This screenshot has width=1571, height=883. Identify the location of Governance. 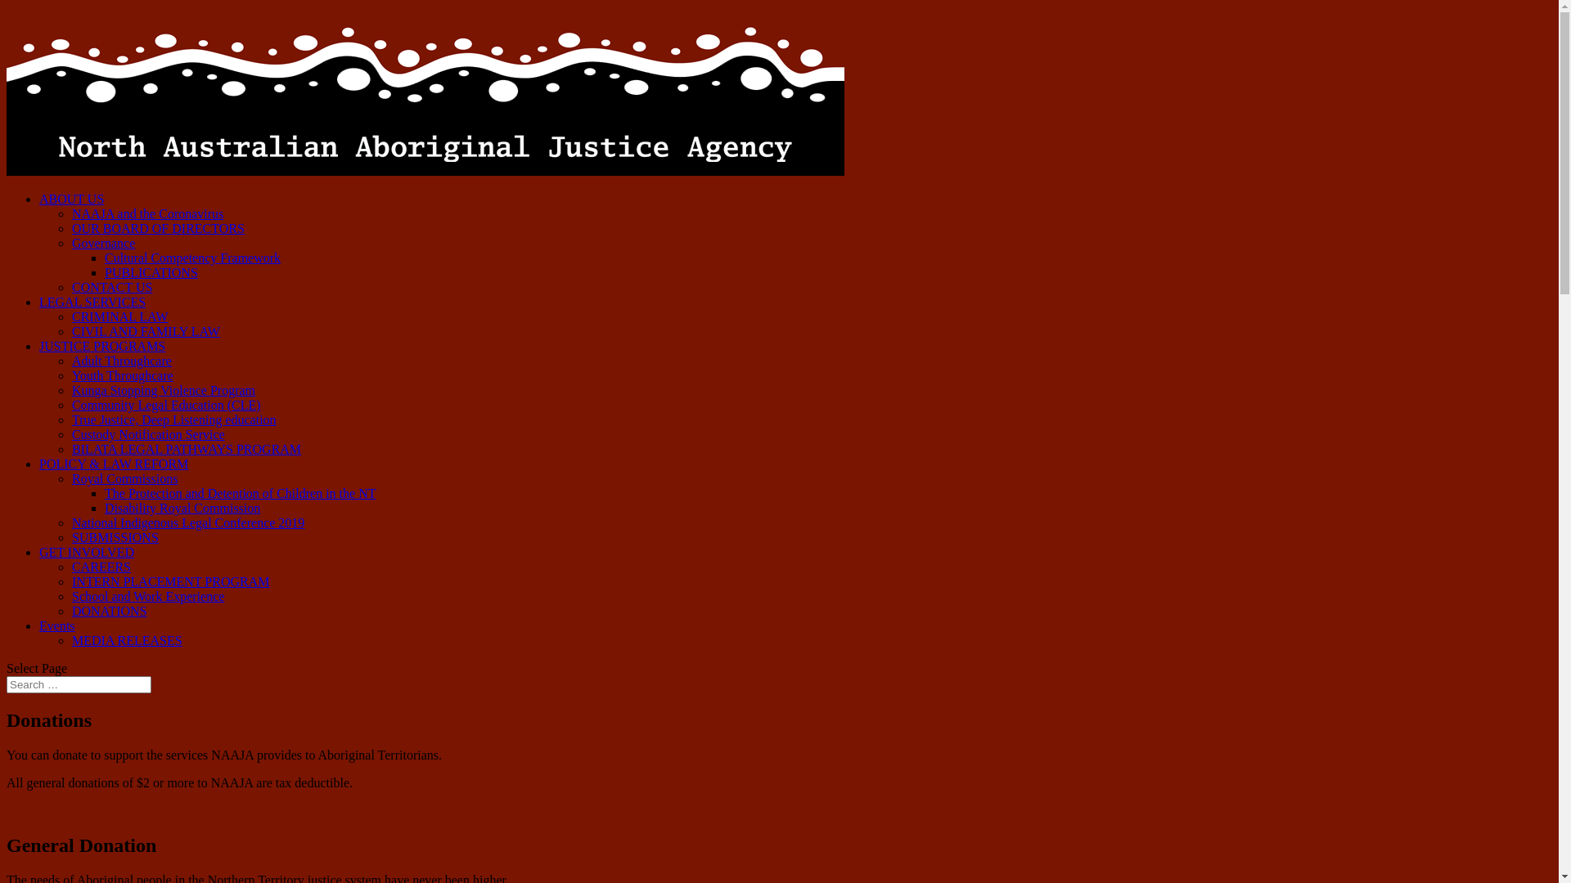
(103, 244).